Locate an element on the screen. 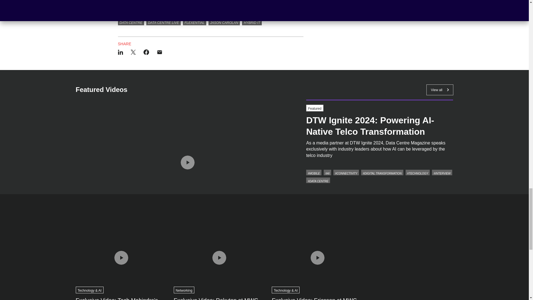  FLEXENTIAL is located at coordinates (194, 22).